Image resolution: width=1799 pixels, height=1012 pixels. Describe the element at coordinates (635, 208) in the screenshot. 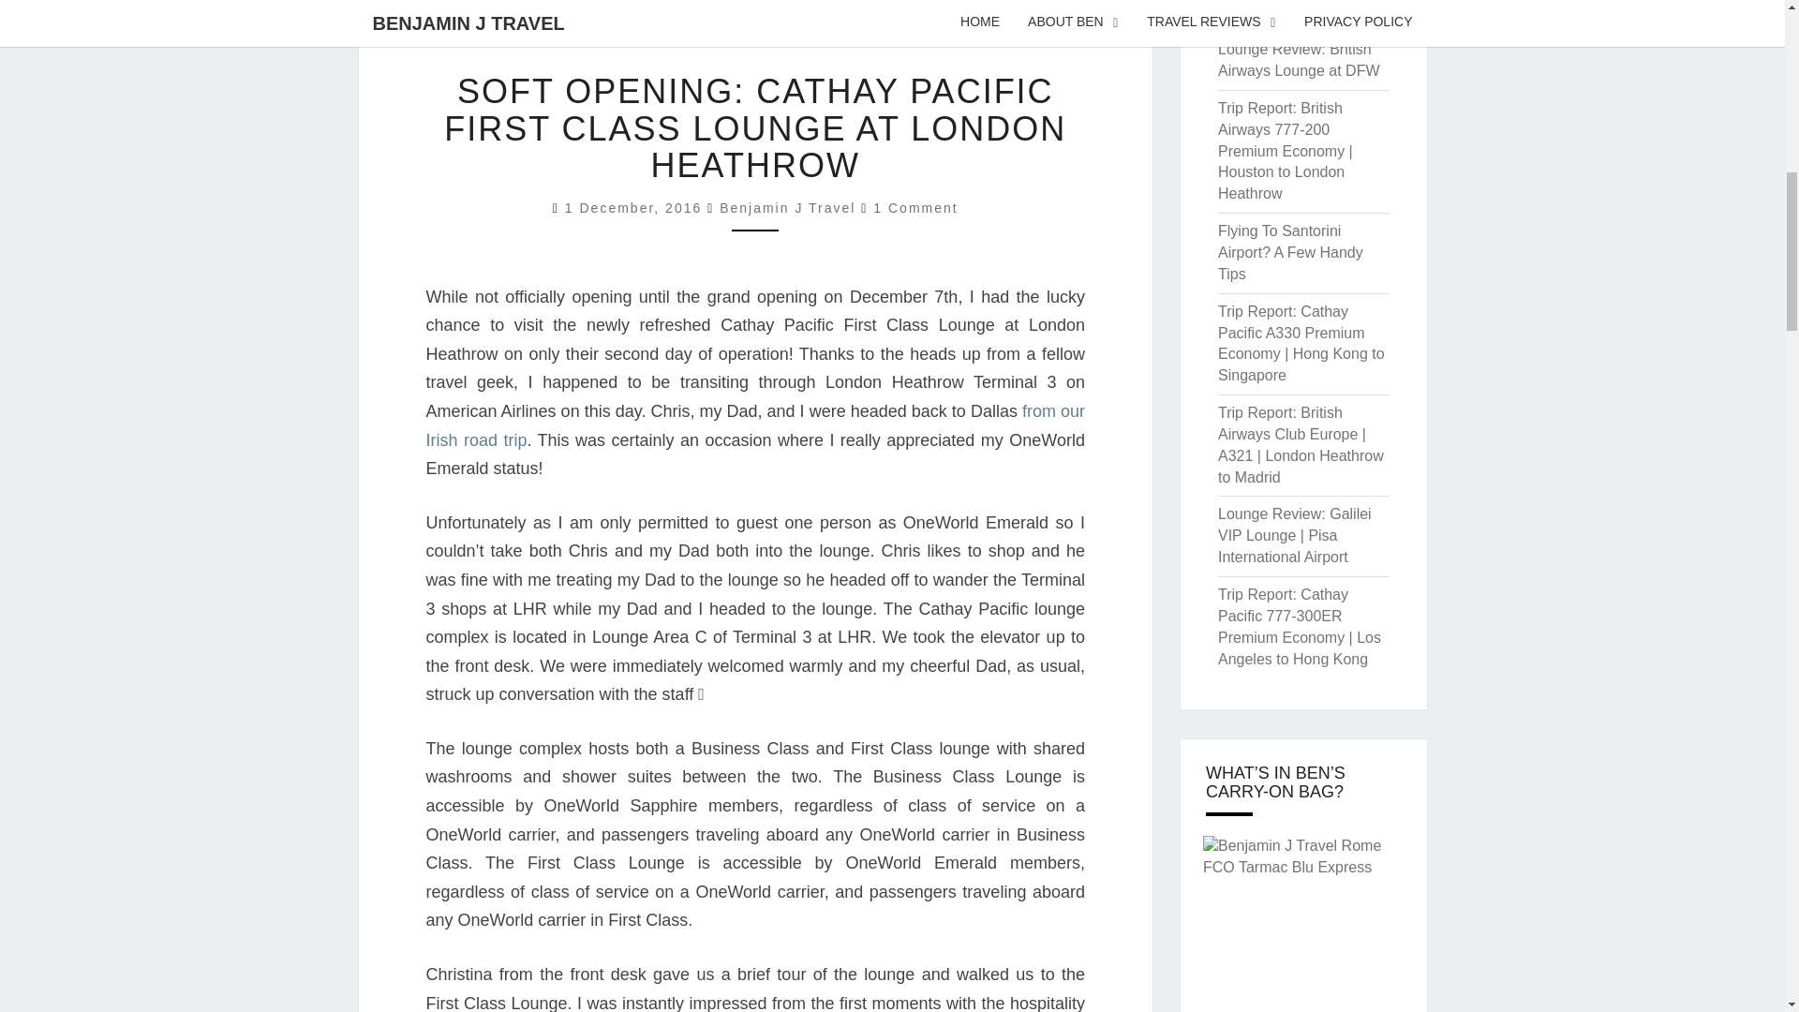

I see `1 December, 2016` at that location.